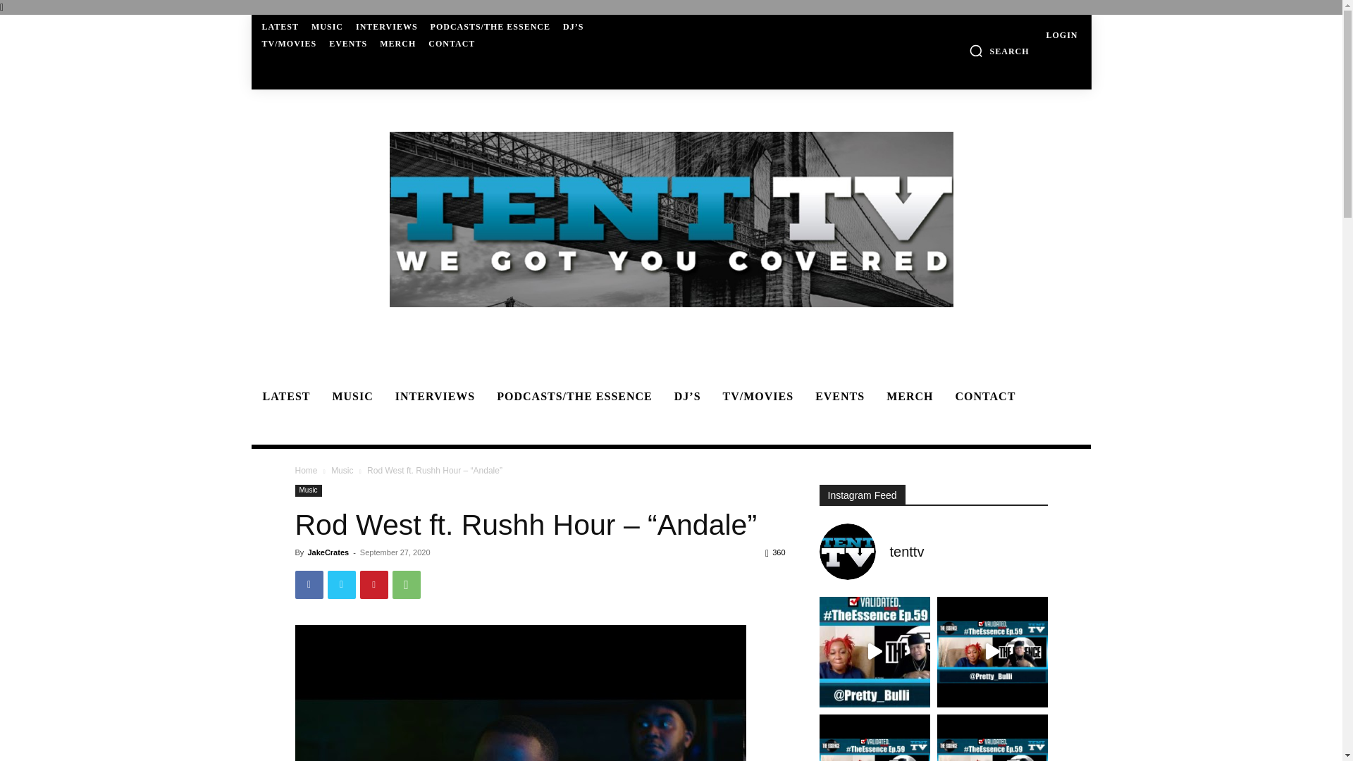 This screenshot has height=761, width=1353. I want to click on Twitter, so click(341, 585).